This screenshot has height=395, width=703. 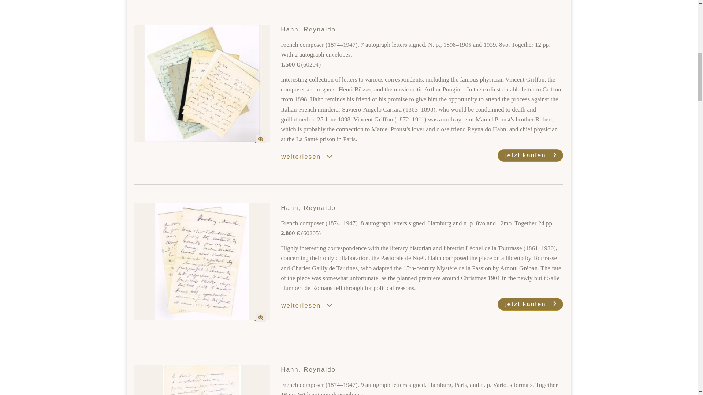 I want to click on jetzt kaufen, so click(x=531, y=155).